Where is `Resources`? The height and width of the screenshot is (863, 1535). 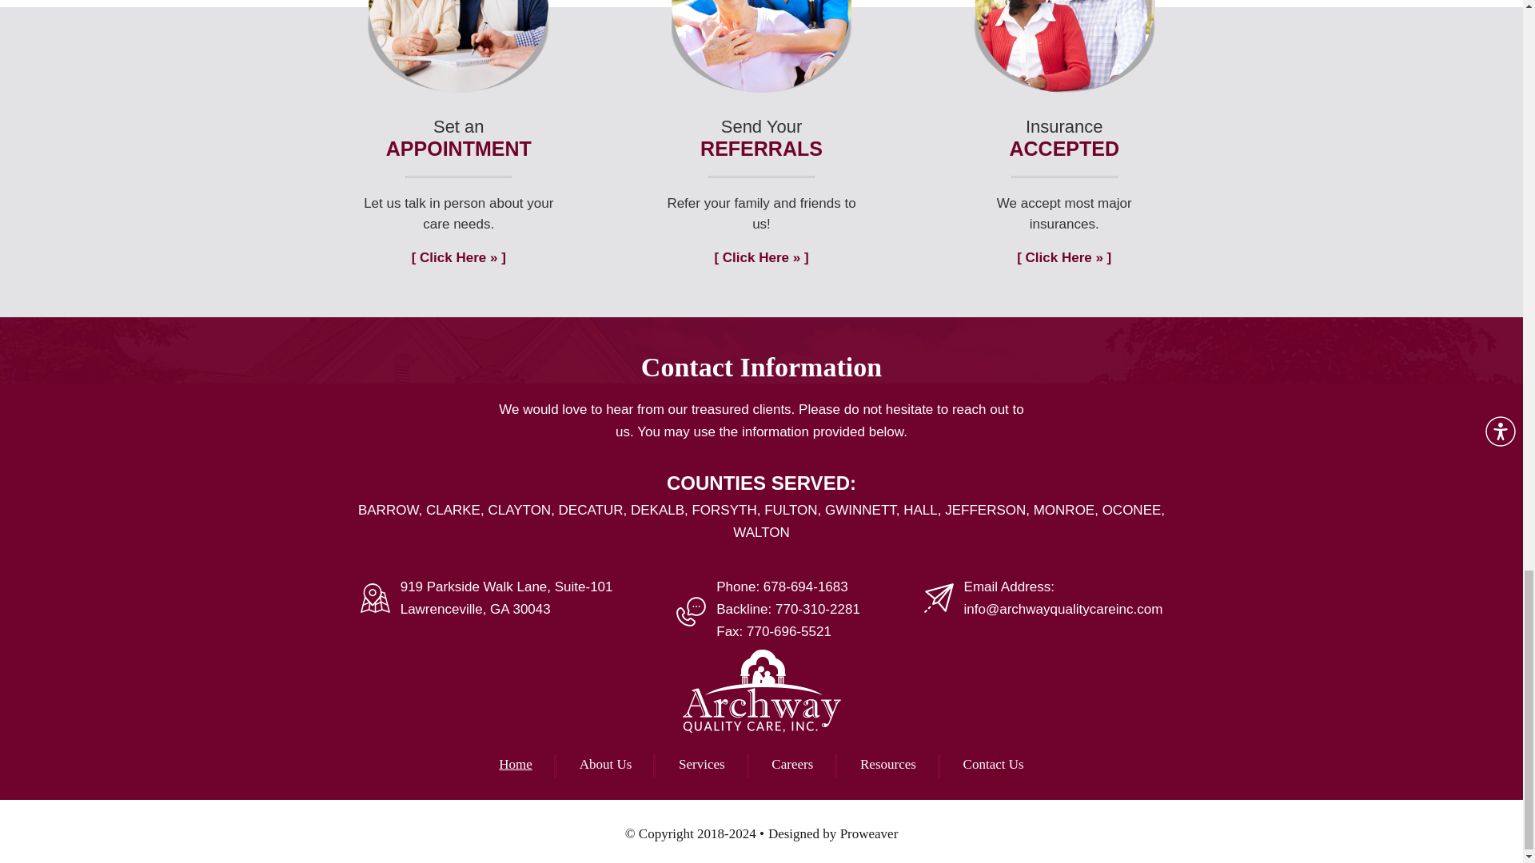
Resources is located at coordinates (887, 764).